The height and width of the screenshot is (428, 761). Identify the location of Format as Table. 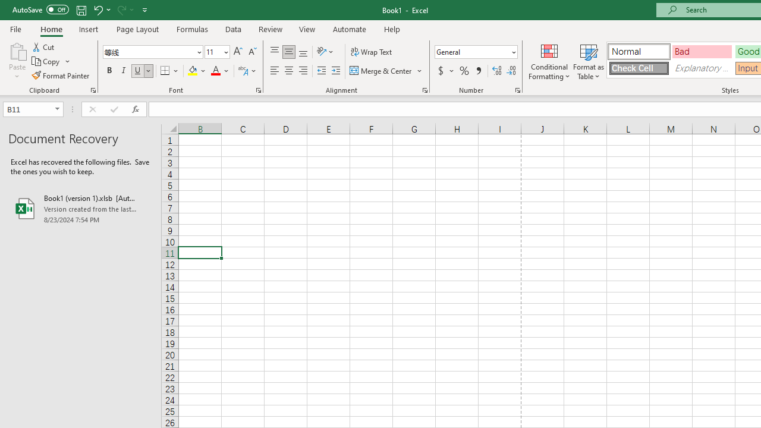
(589, 61).